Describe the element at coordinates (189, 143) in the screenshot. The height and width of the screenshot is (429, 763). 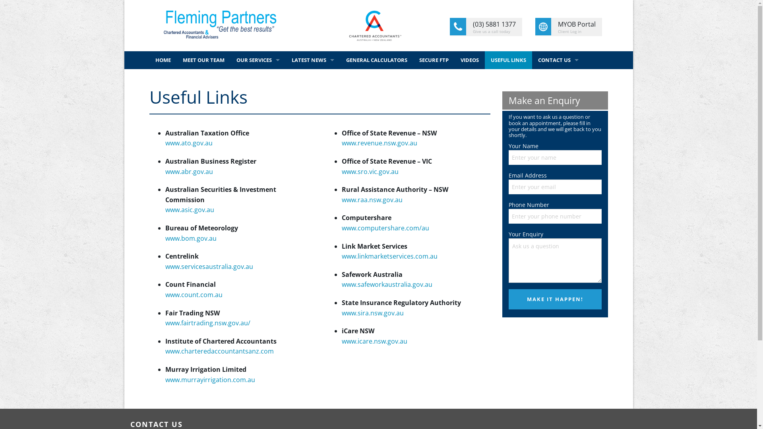
I see `www.ato.gov.au` at that location.